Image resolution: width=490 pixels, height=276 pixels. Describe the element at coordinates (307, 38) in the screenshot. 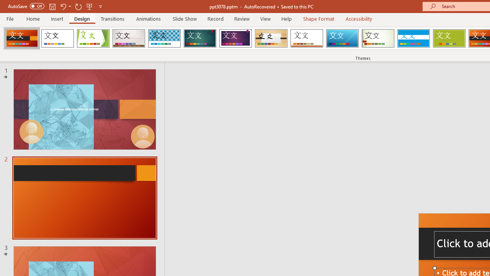

I see `Retrospect` at that location.